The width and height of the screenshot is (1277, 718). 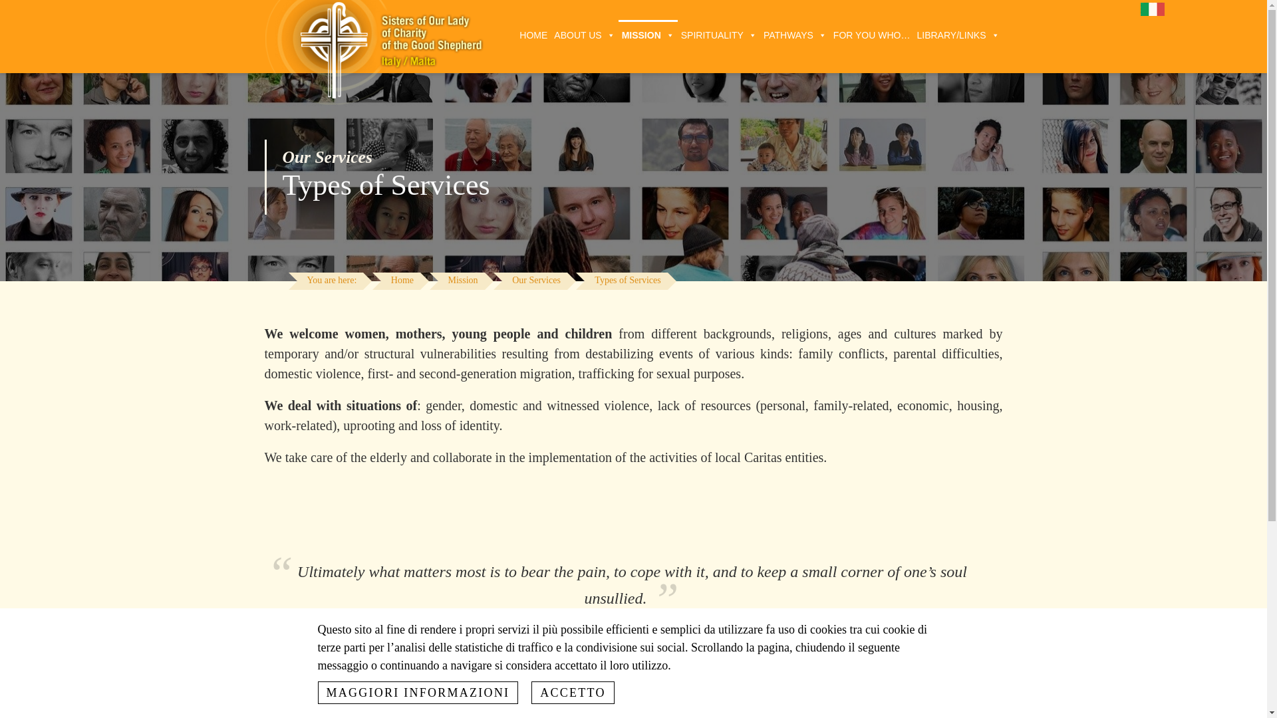 What do you see at coordinates (536, 281) in the screenshot?
I see `Our Services` at bounding box center [536, 281].